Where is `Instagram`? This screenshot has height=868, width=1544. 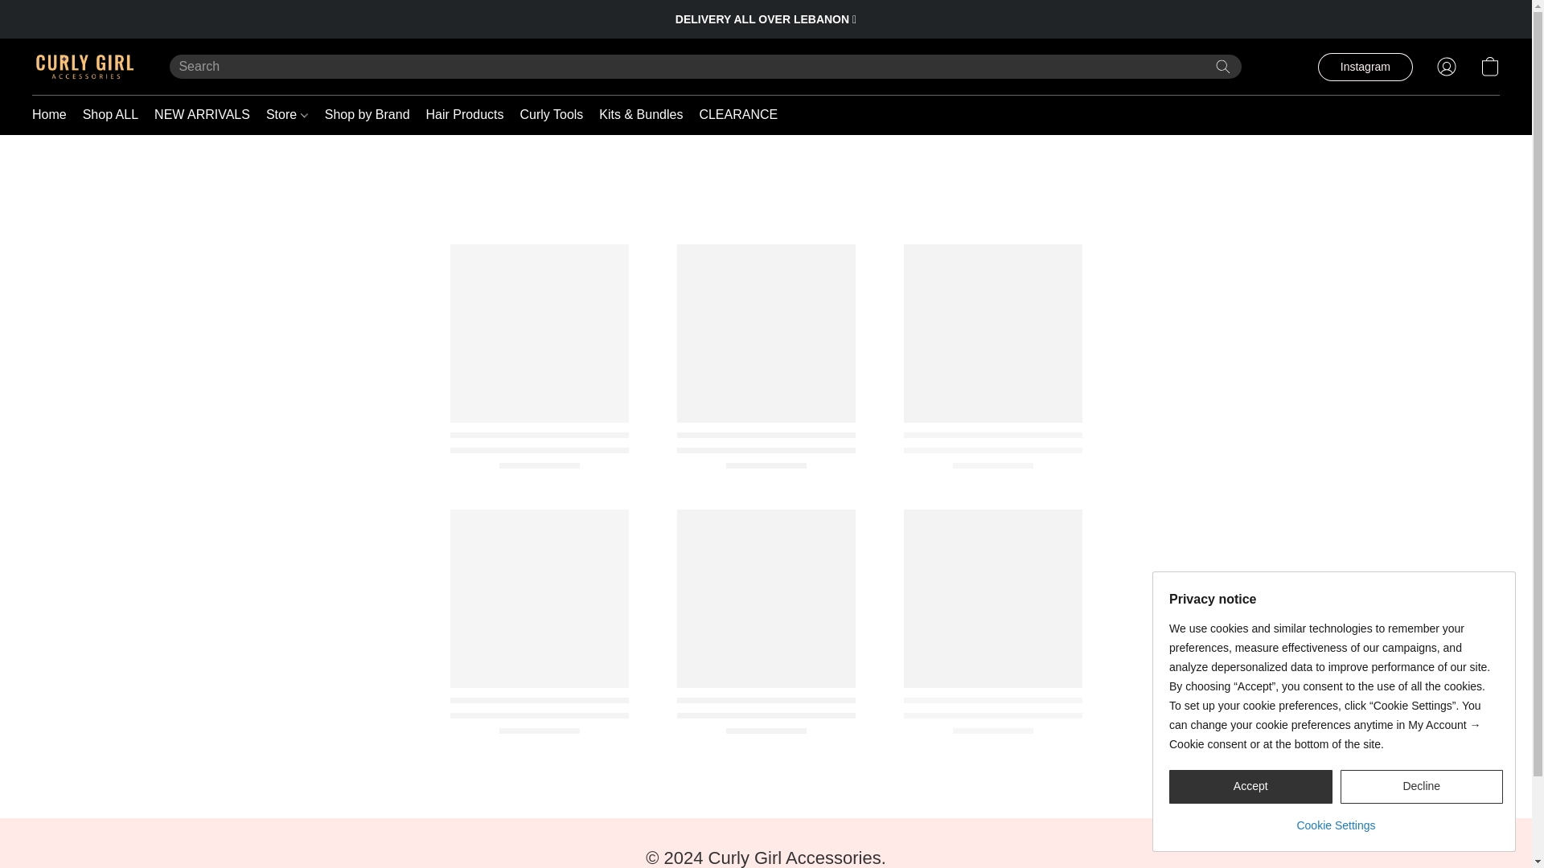 Instagram is located at coordinates (1365, 67).